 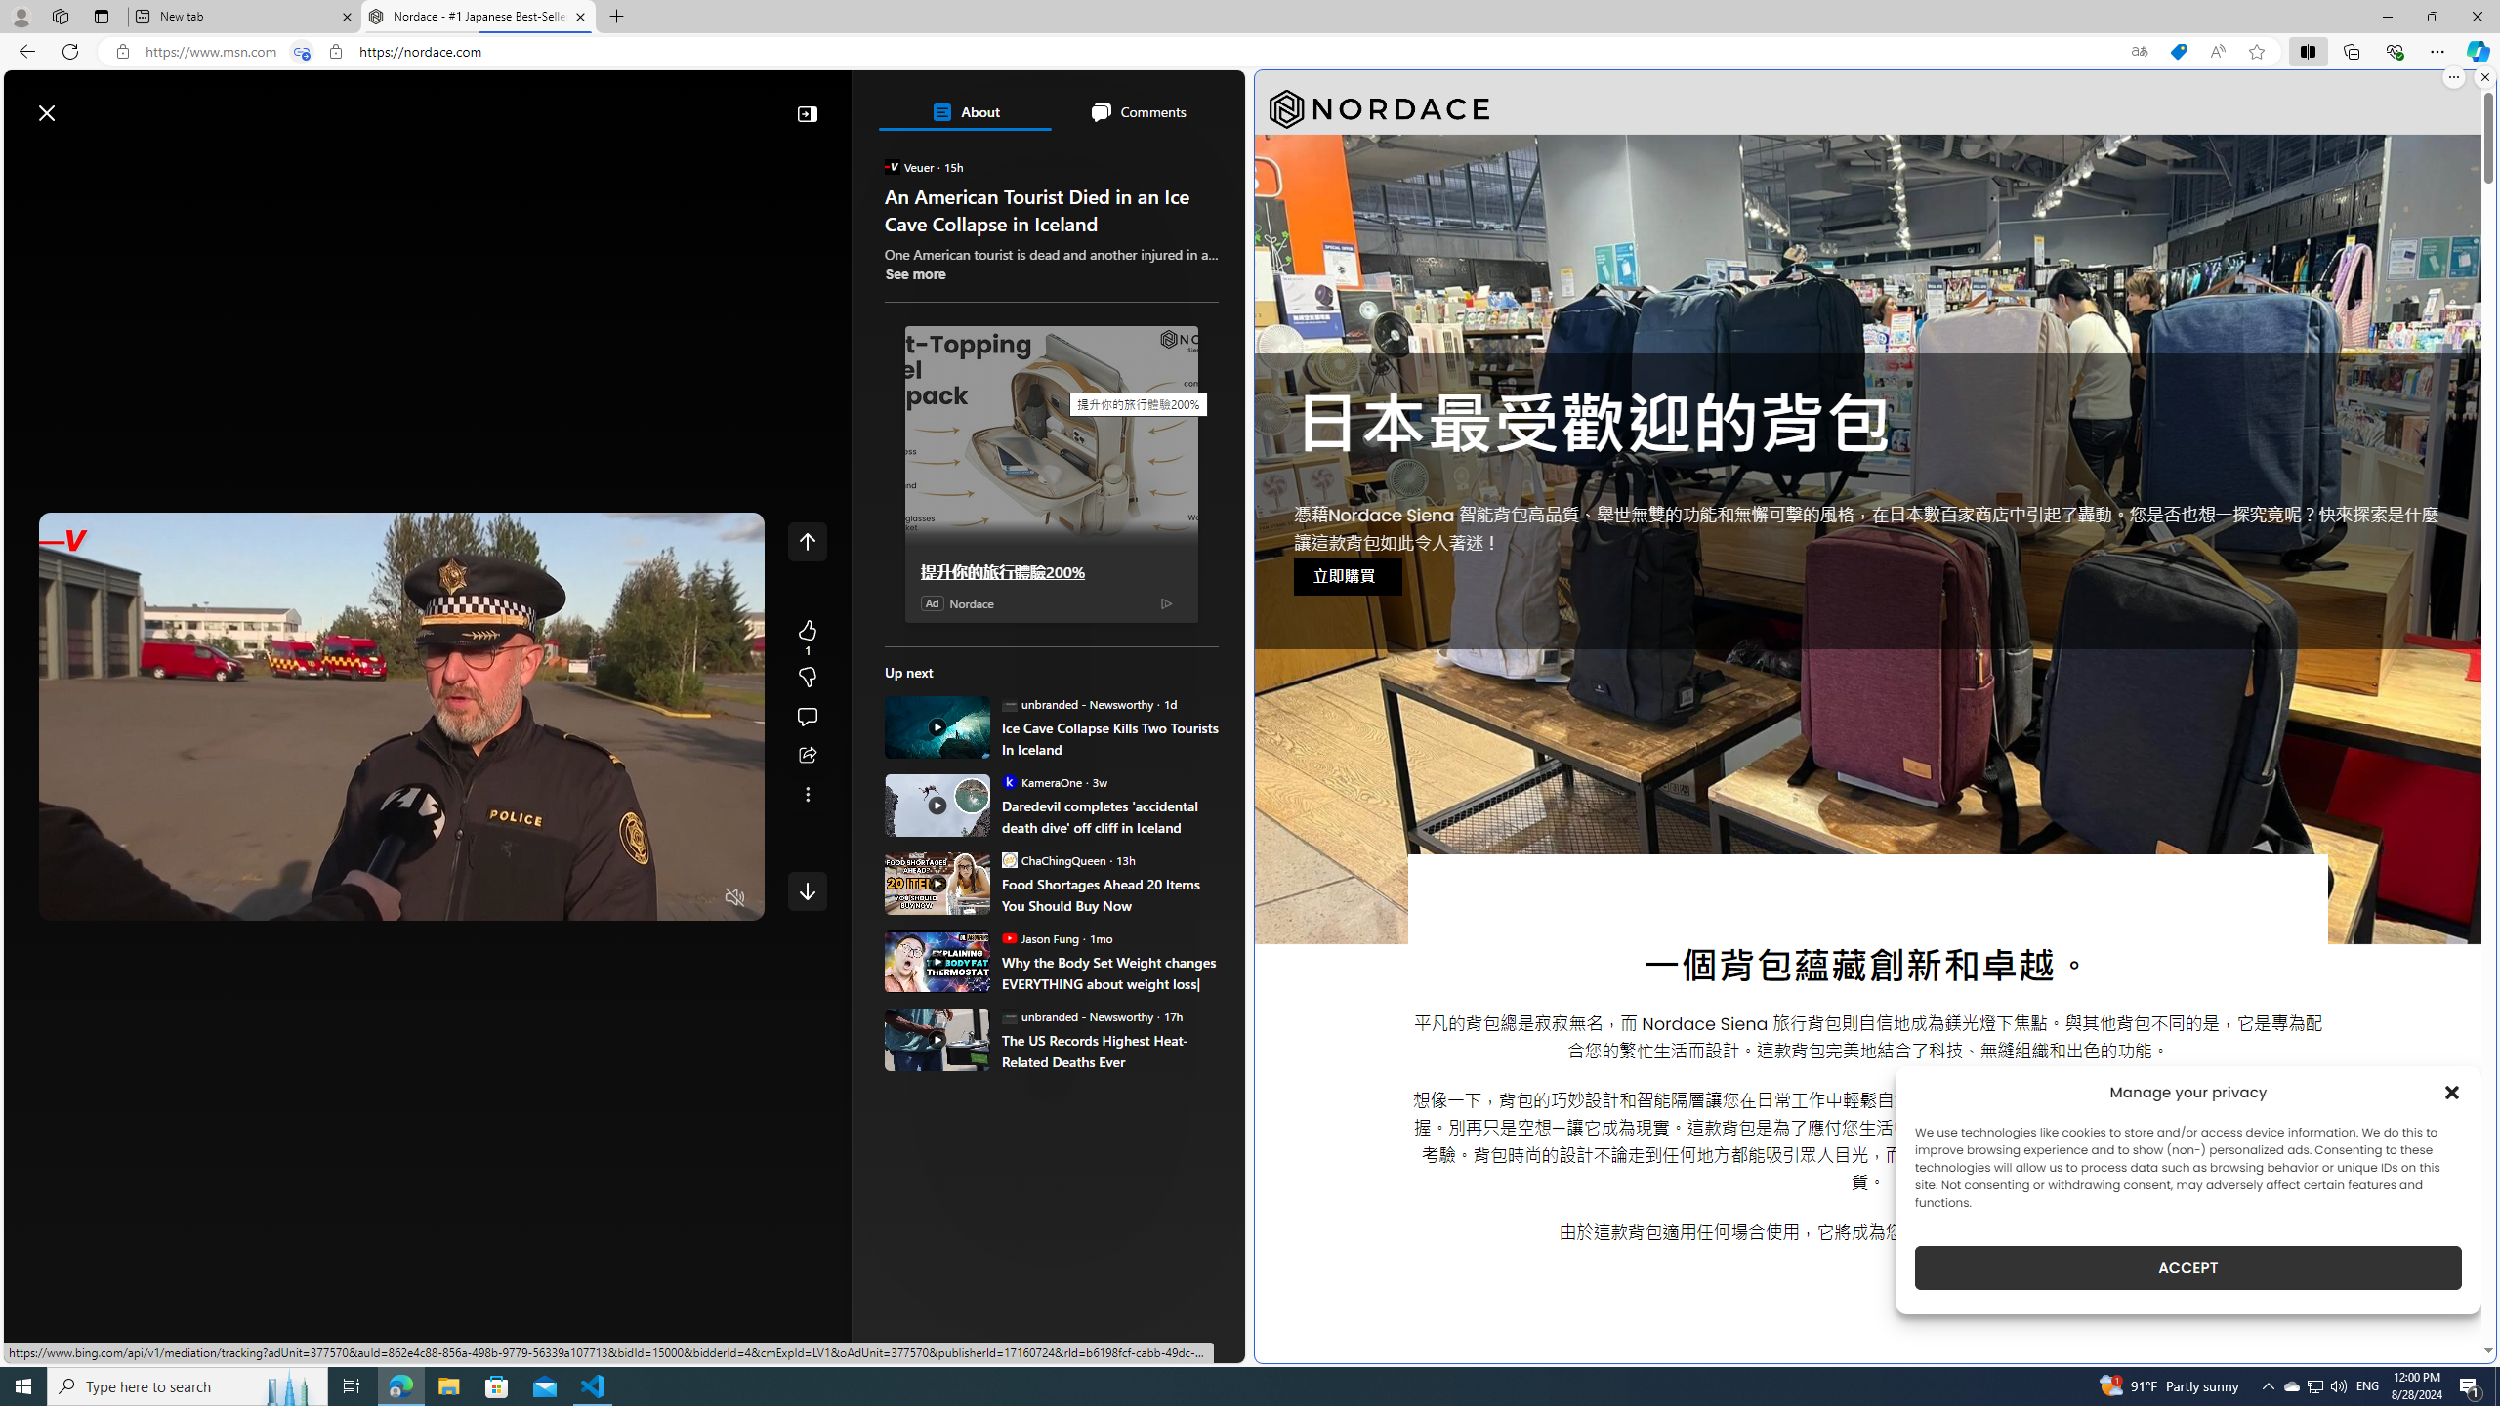 What do you see at coordinates (1250, 52) in the screenshot?
I see `App bar` at bounding box center [1250, 52].